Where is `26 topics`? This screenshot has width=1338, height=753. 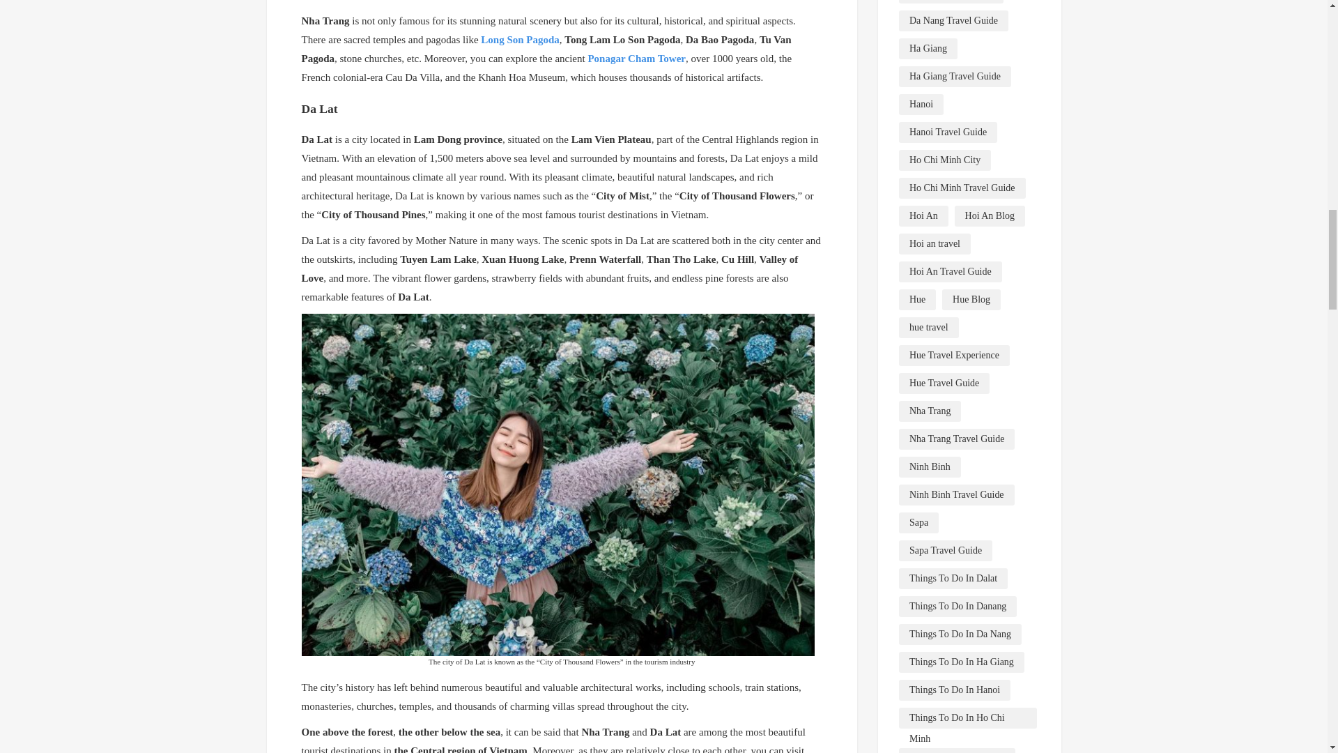 26 topics is located at coordinates (955, 77).